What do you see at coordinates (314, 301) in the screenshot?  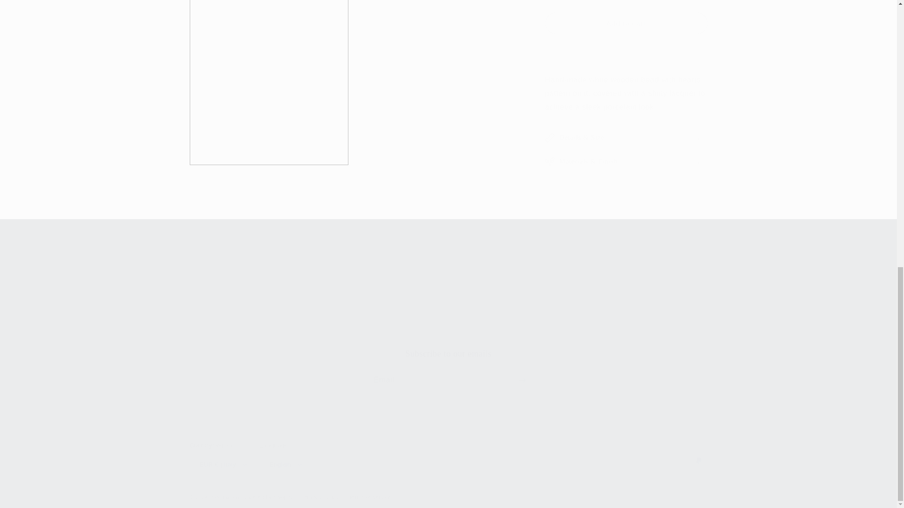 I see `Open media 2 in modal` at bounding box center [314, 301].